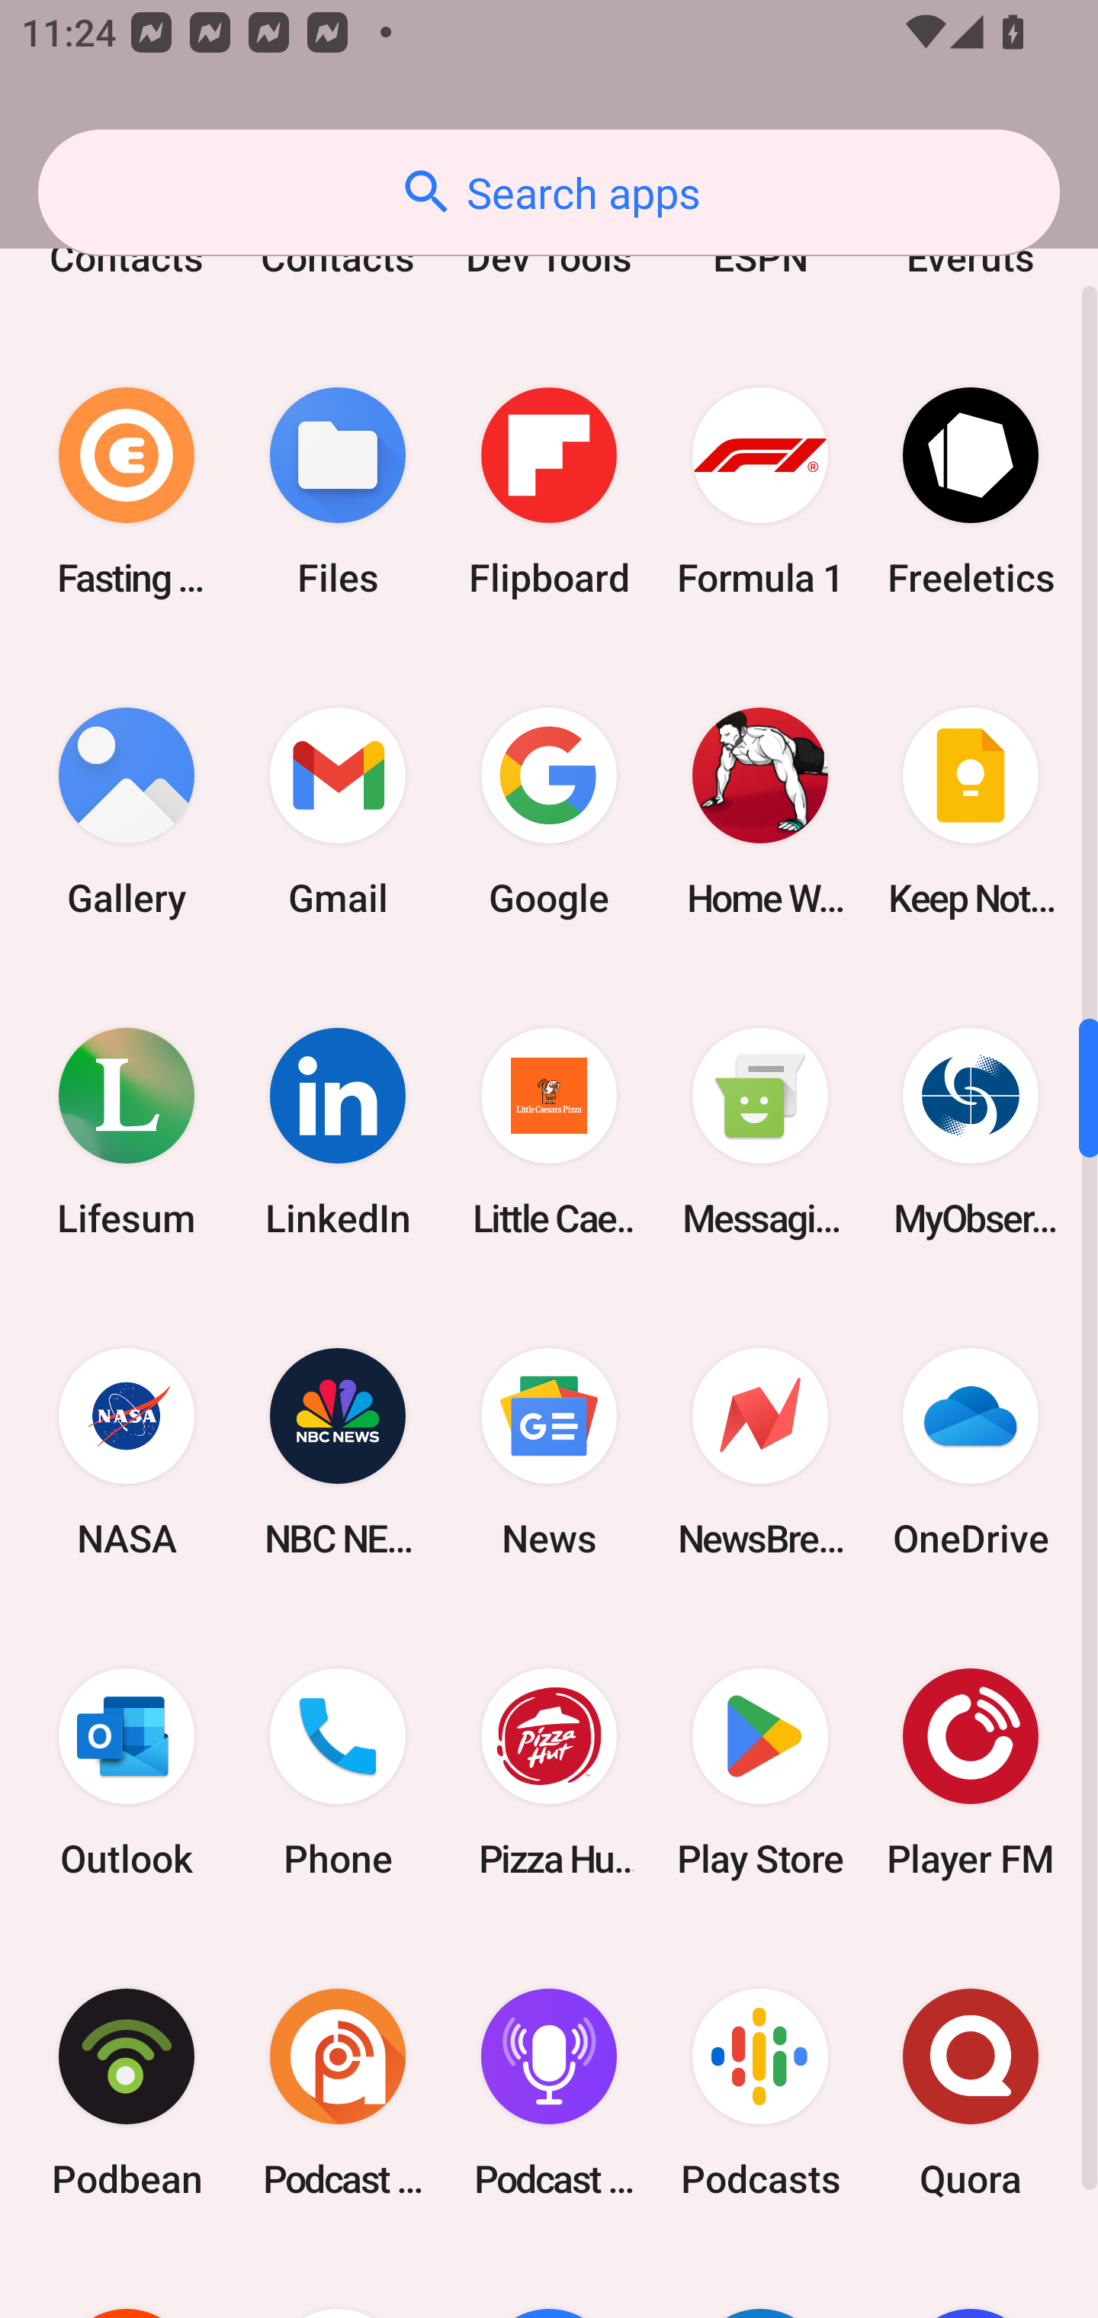 The image size is (1098, 2318). What do you see at coordinates (971, 811) in the screenshot?
I see `Keep Notes` at bounding box center [971, 811].